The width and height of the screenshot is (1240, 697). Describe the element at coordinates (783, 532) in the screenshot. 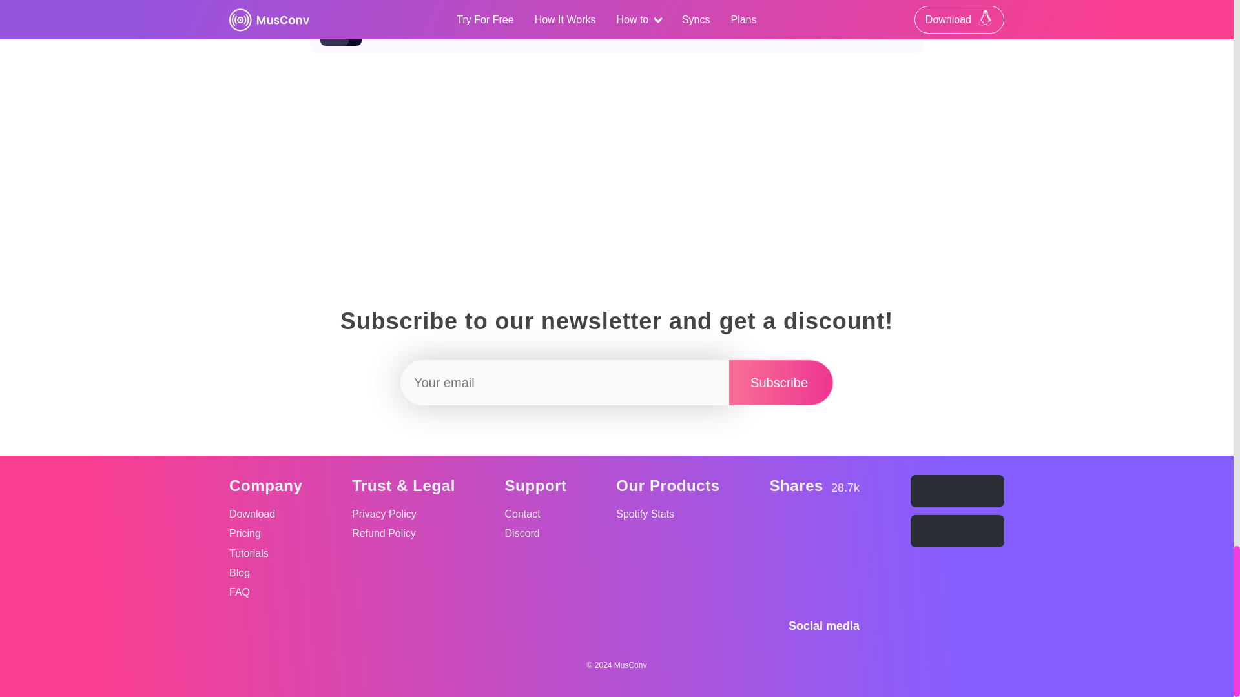

I see `Share on Facebook` at that location.